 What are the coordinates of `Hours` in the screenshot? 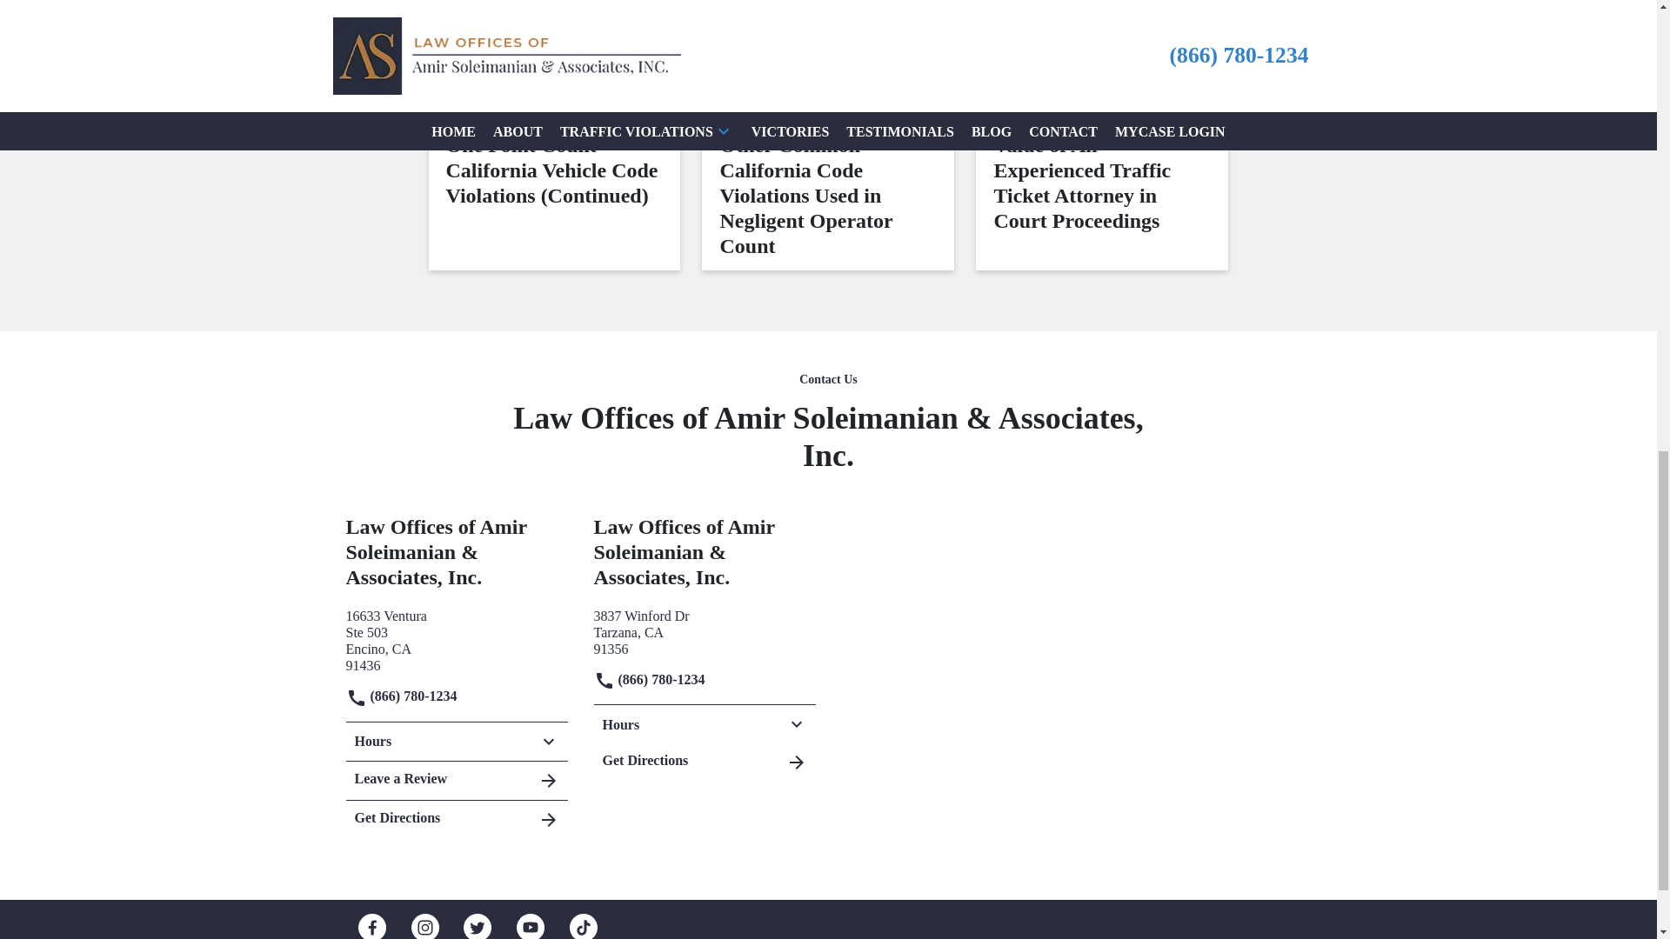 It's located at (703, 631).